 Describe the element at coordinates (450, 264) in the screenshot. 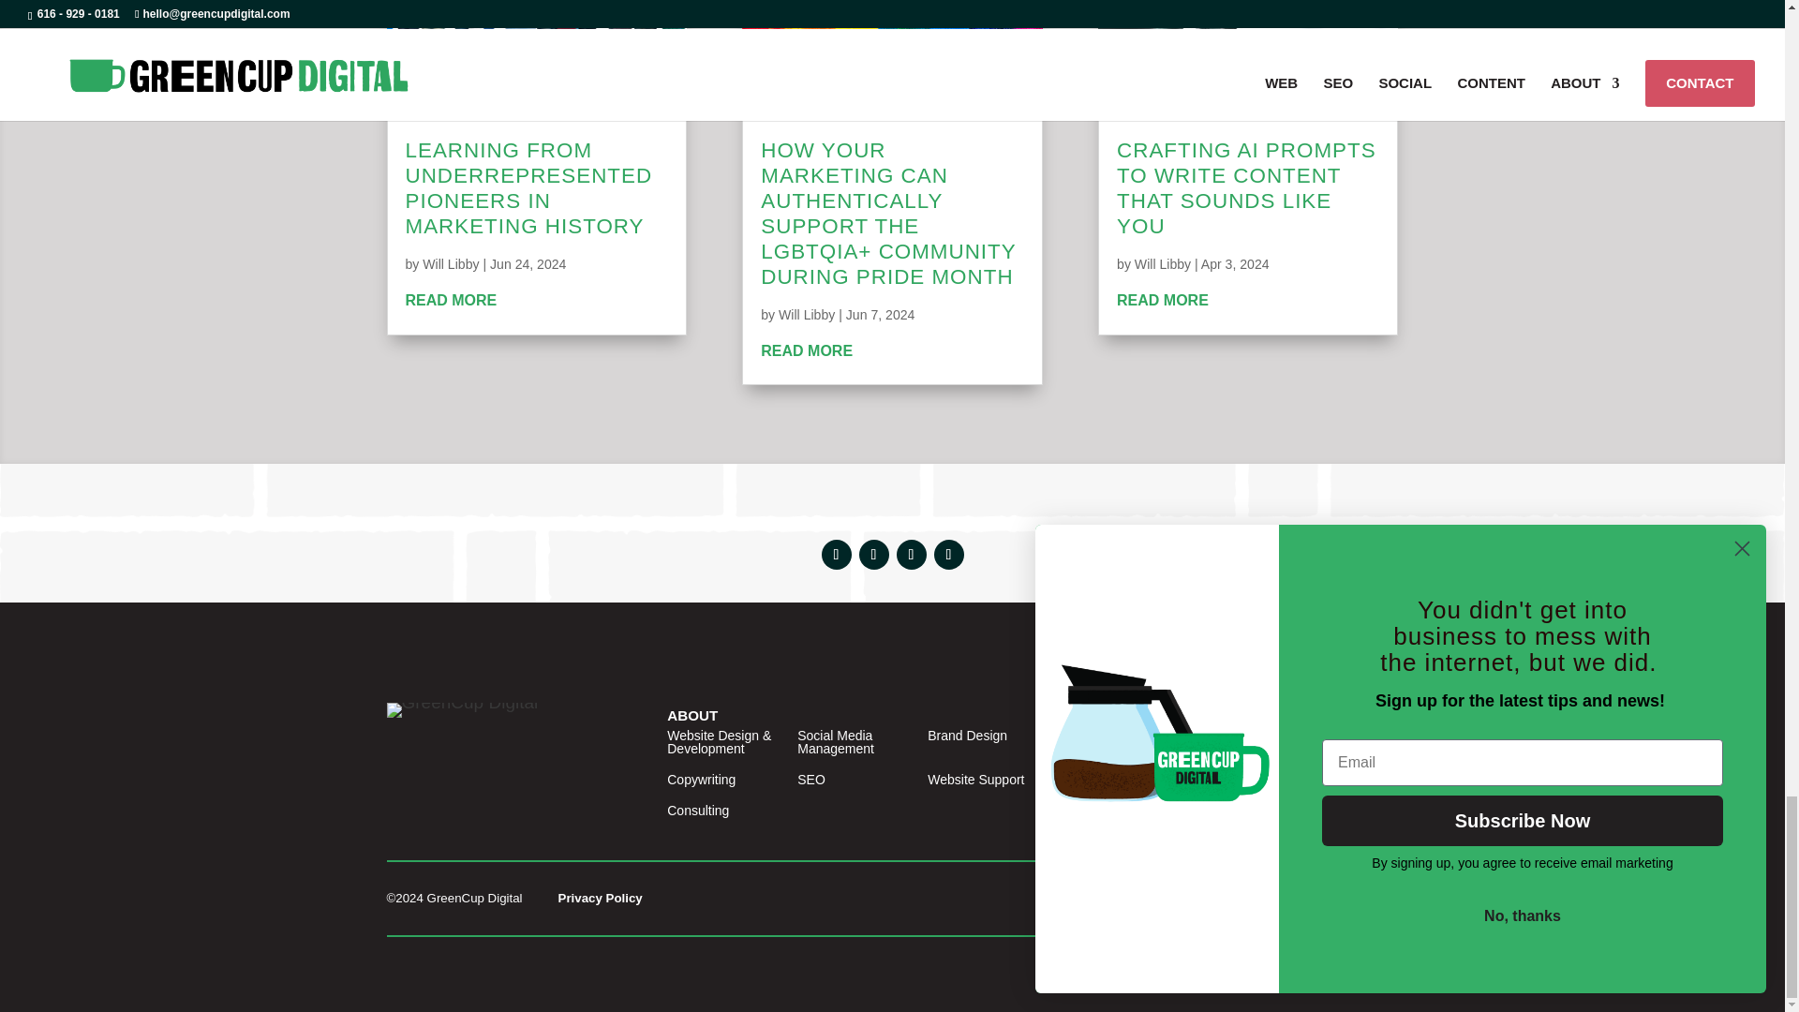

I see `Posts by Will Libby` at that location.